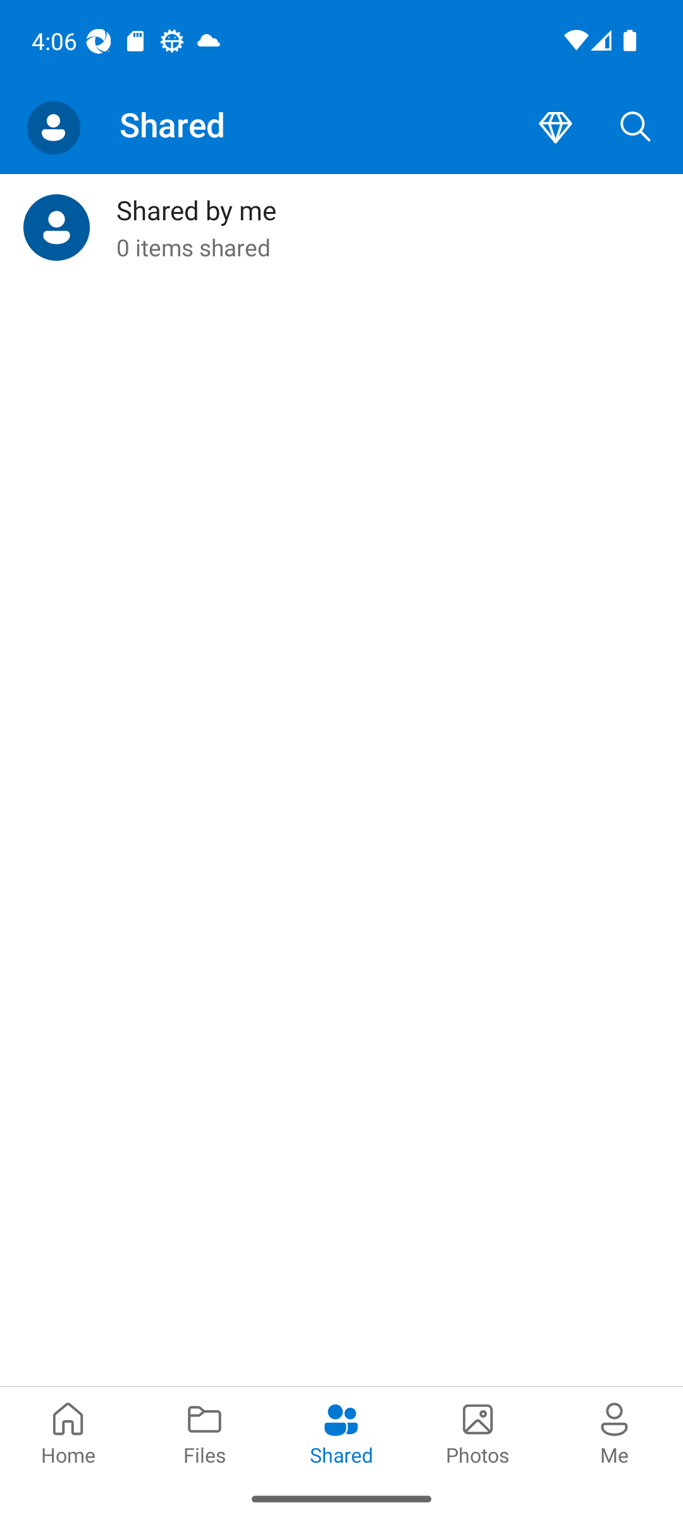 The image size is (683, 1519). Describe the element at coordinates (478, 1432) in the screenshot. I see `Photos pivot Photos` at that location.